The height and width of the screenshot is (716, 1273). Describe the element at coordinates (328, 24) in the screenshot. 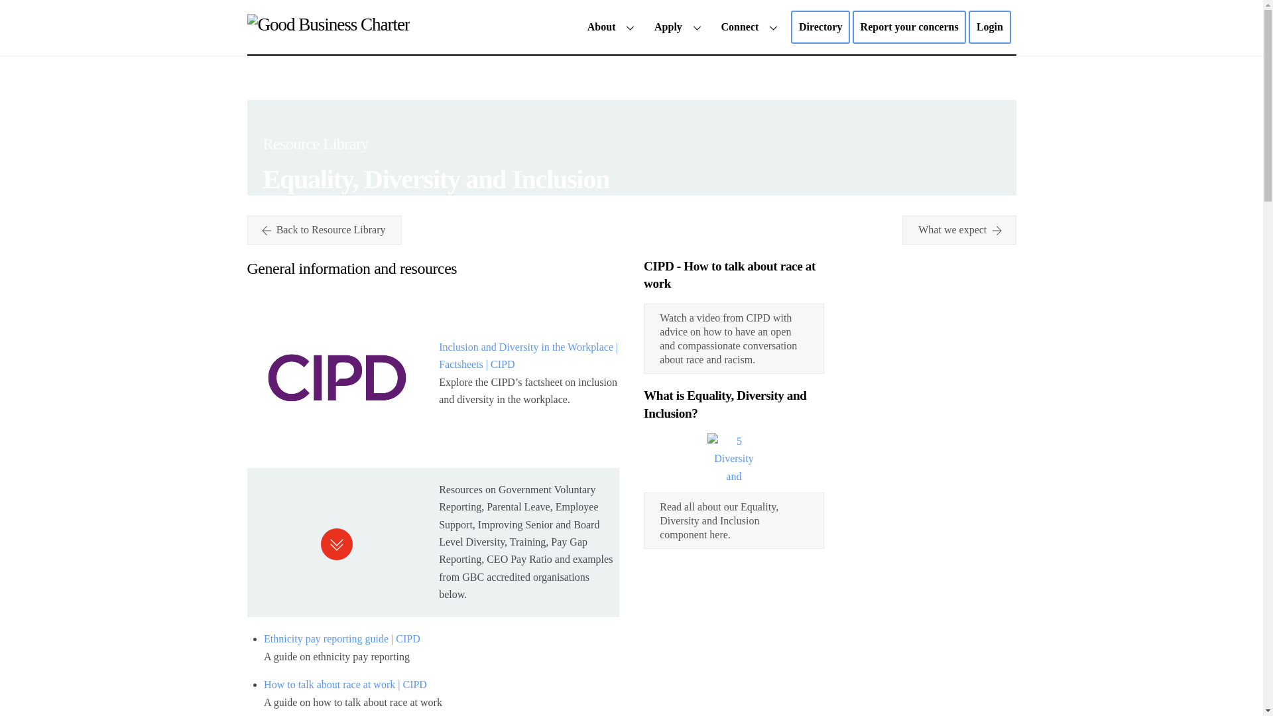

I see `Good Business Charter` at that location.